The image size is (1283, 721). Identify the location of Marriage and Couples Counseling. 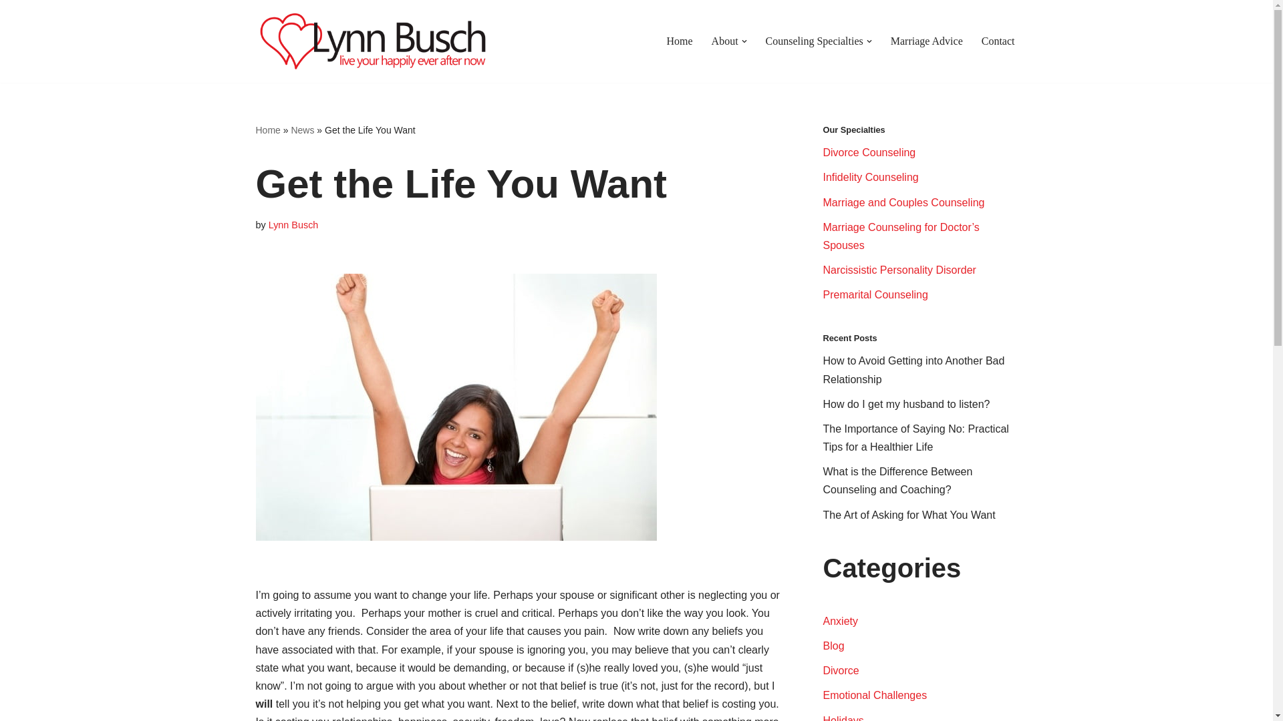
(904, 202).